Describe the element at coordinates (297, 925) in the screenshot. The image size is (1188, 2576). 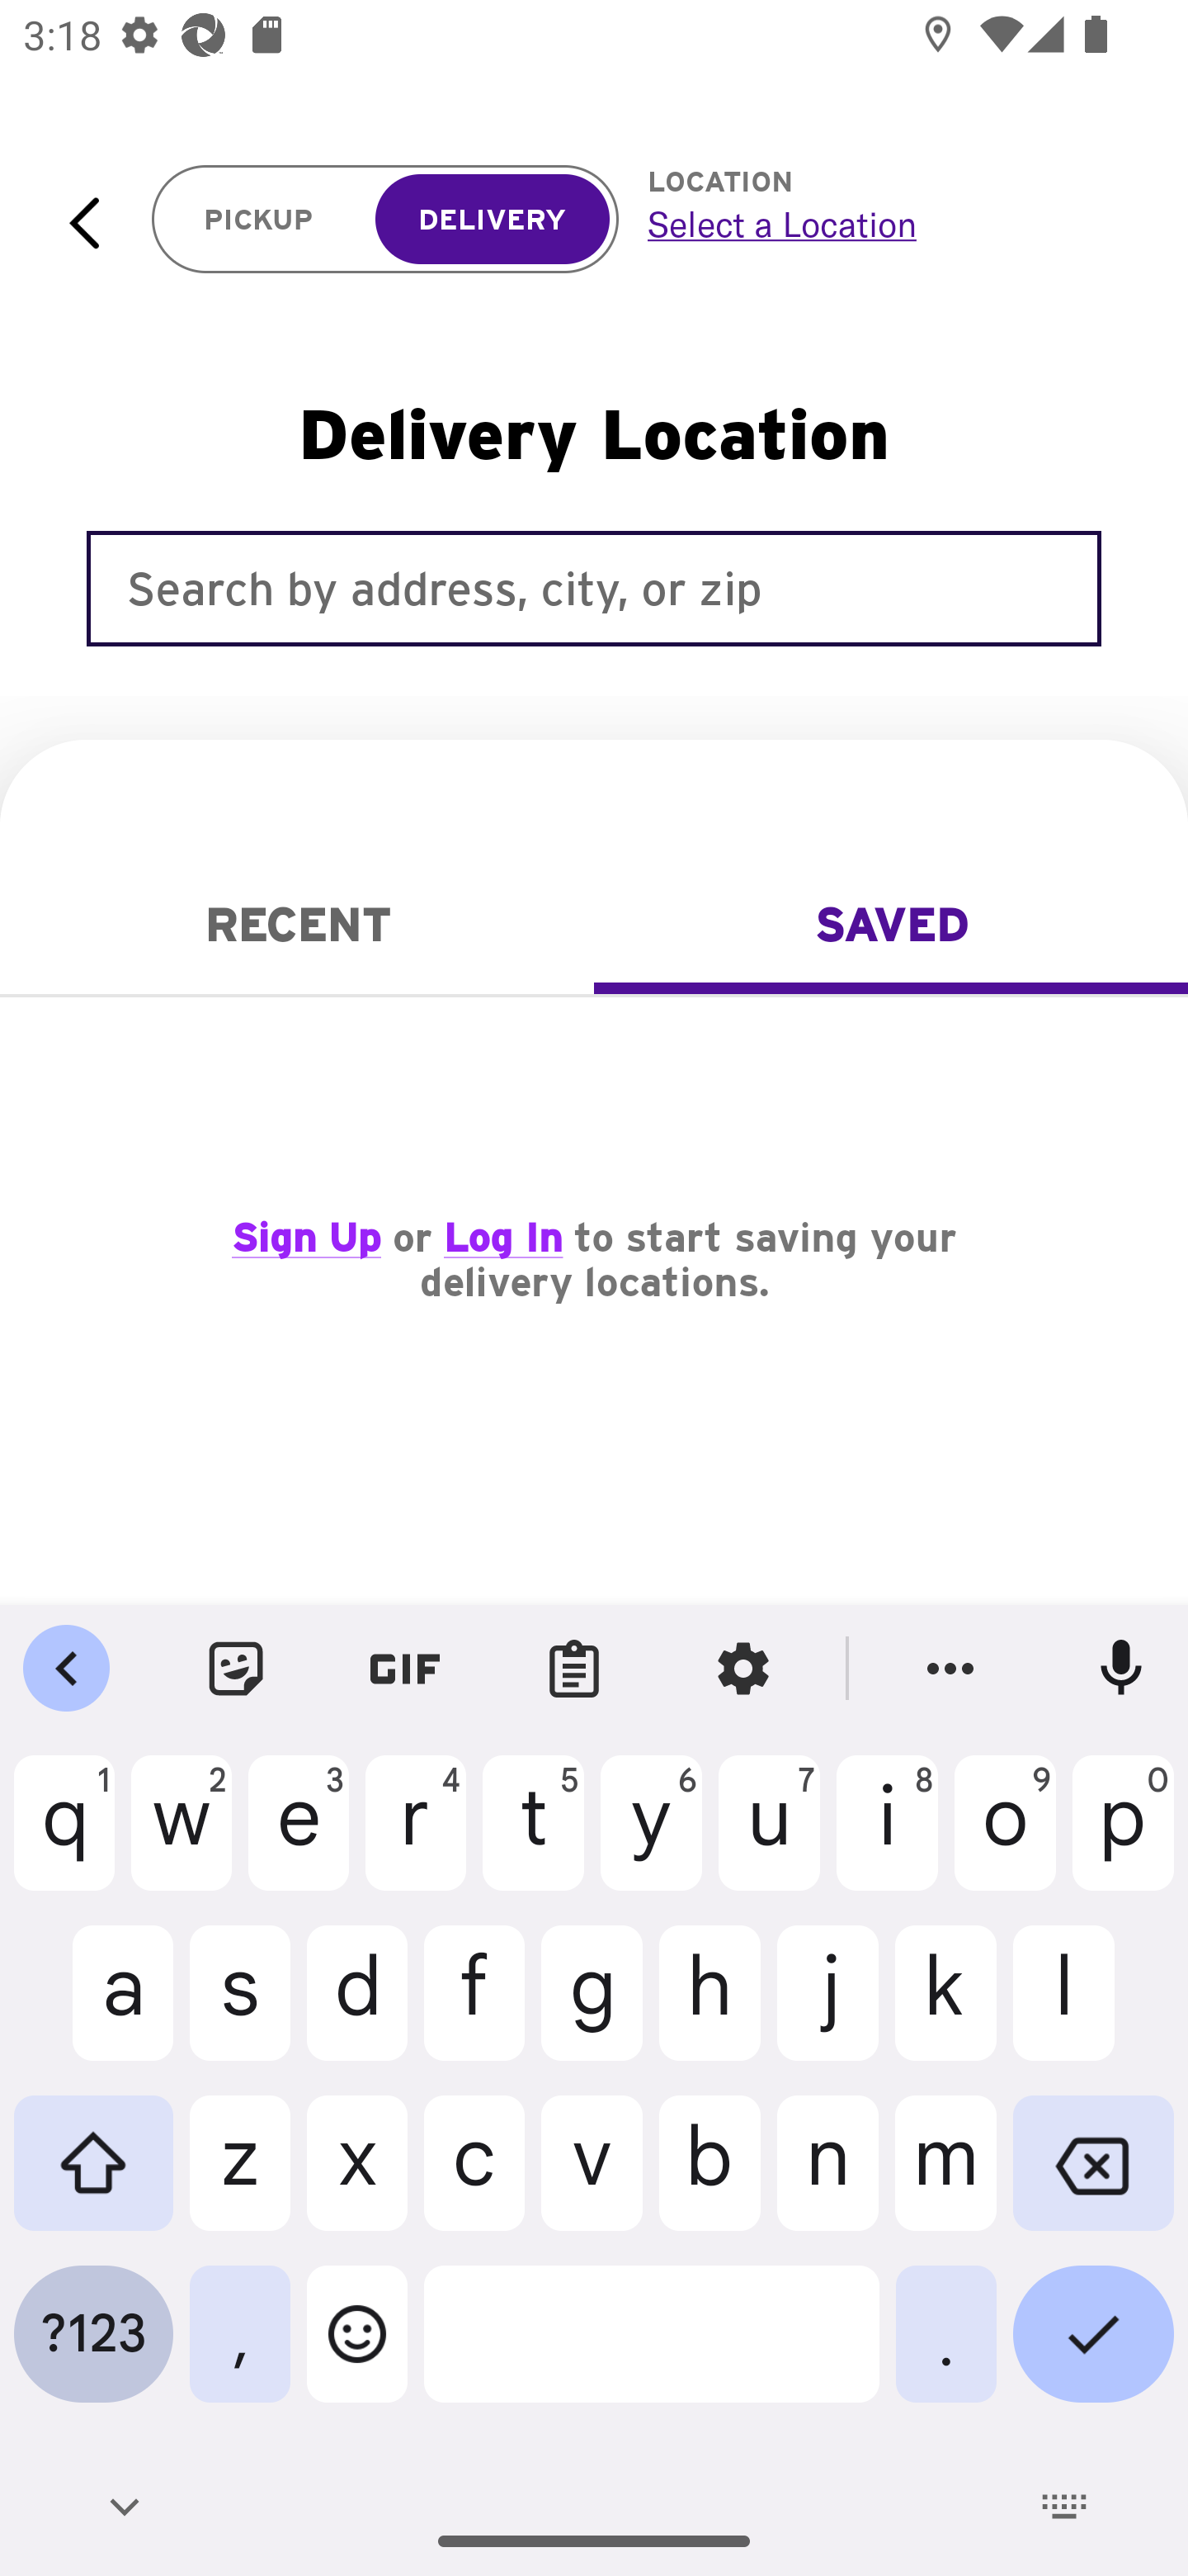
I see `Recent RECENT` at that location.